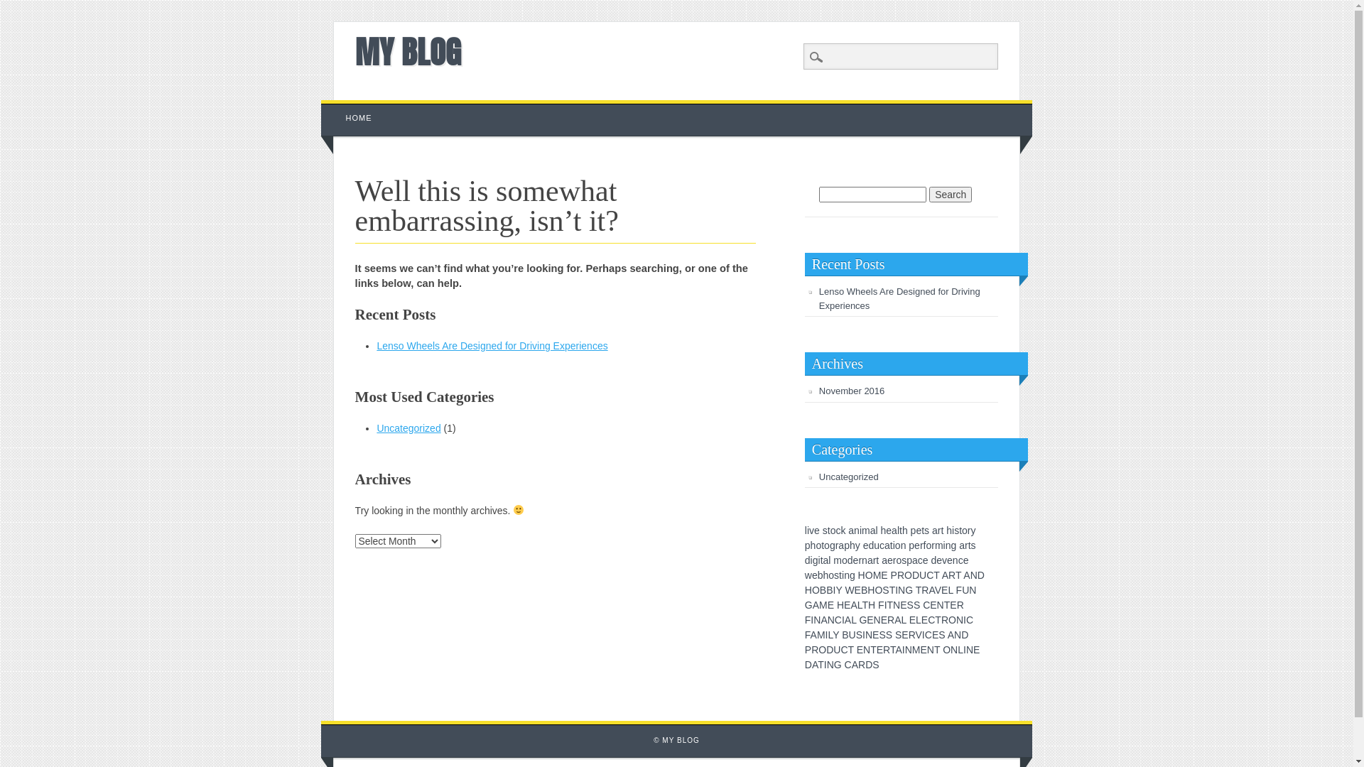 The height and width of the screenshot is (767, 1364). Describe the element at coordinates (811, 560) in the screenshot. I see `i` at that location.